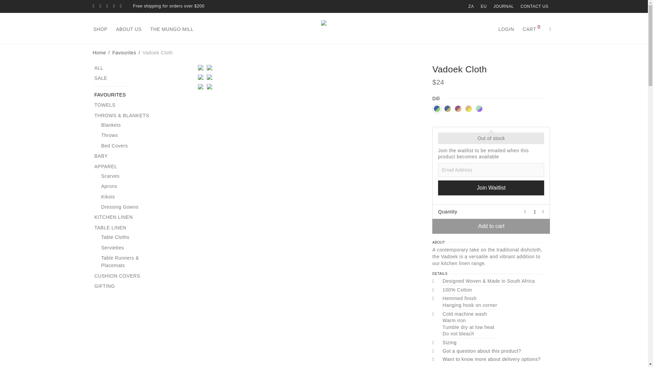 Image resolution: width=653 pixels, height=367 pixels. What do you see at coordinates (114, 6) in the screenshot?
I see `Pinterest` at bounding box center [114, 6].